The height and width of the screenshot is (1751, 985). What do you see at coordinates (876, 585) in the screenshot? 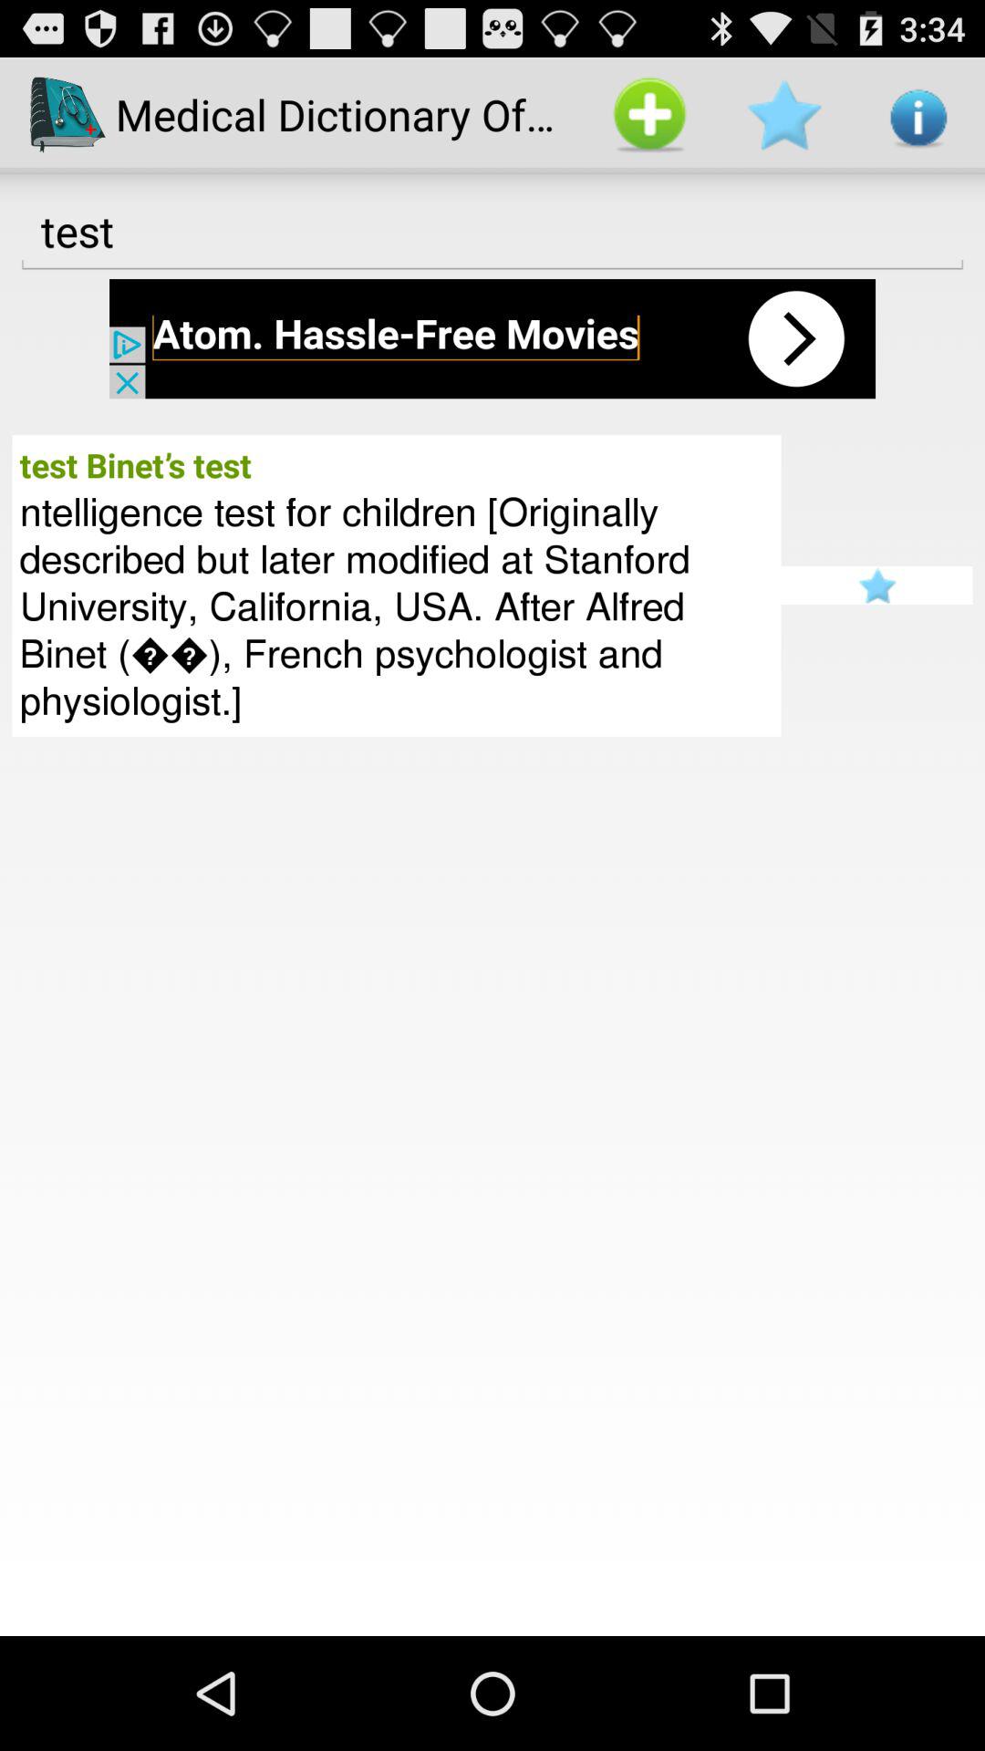
I see `click star button` at bounding box center [876, 585].